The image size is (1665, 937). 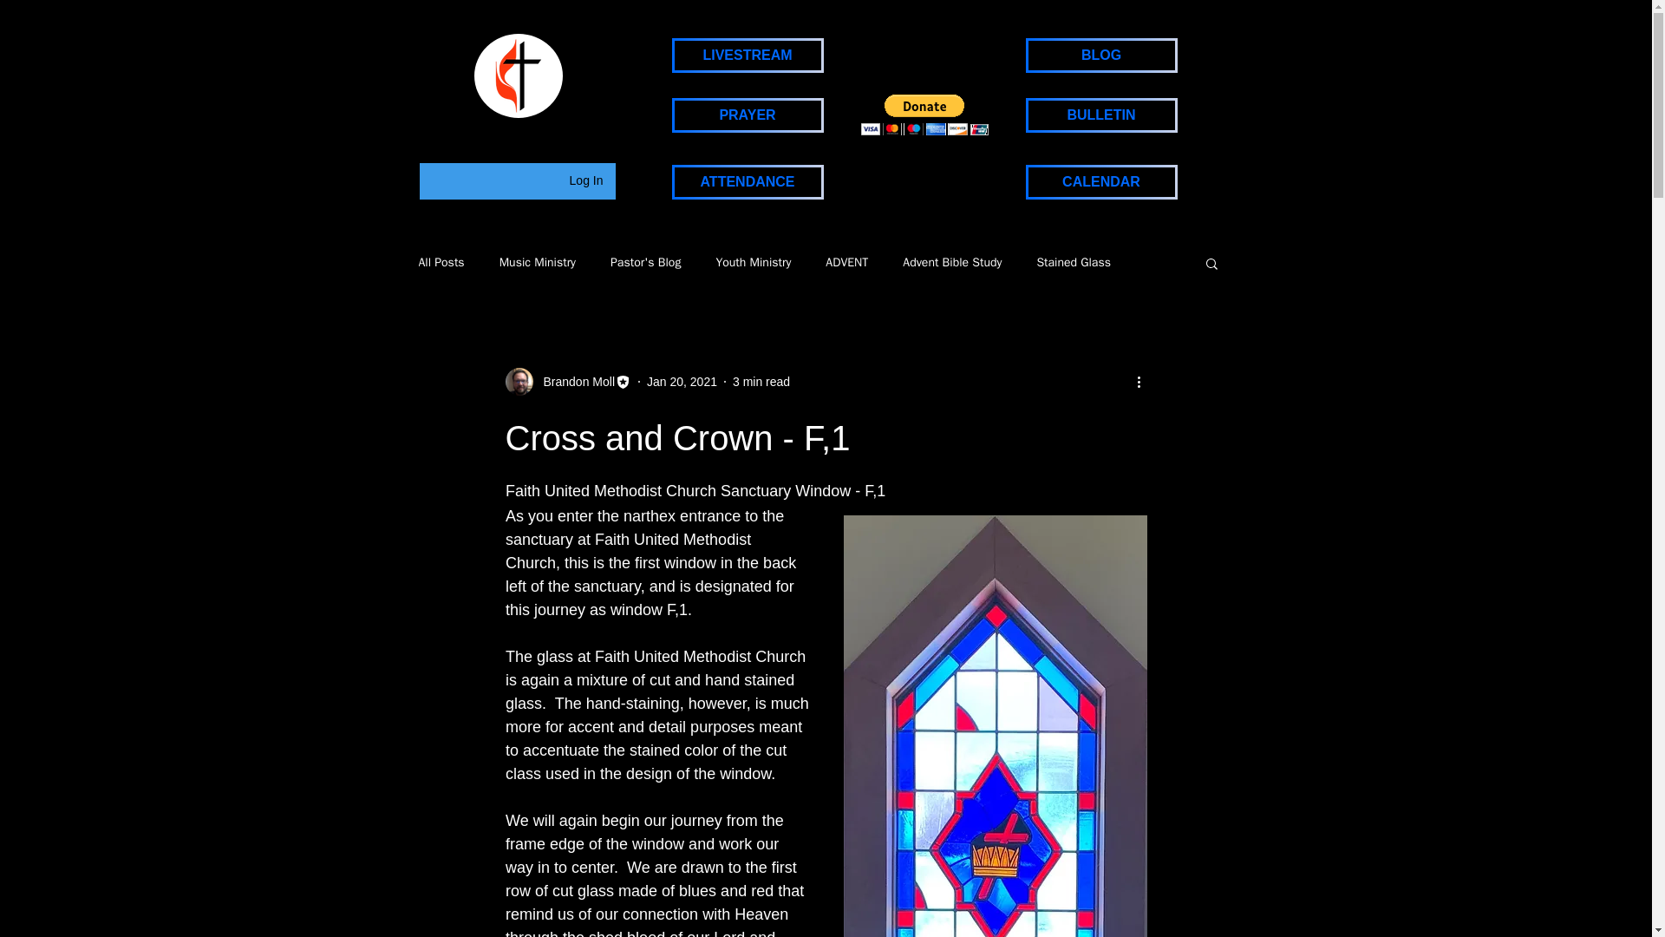 What do you see at coordinates (746, 182) in the screenshot?
I see `ATTENDANCE` at bounding box center [746, 182].